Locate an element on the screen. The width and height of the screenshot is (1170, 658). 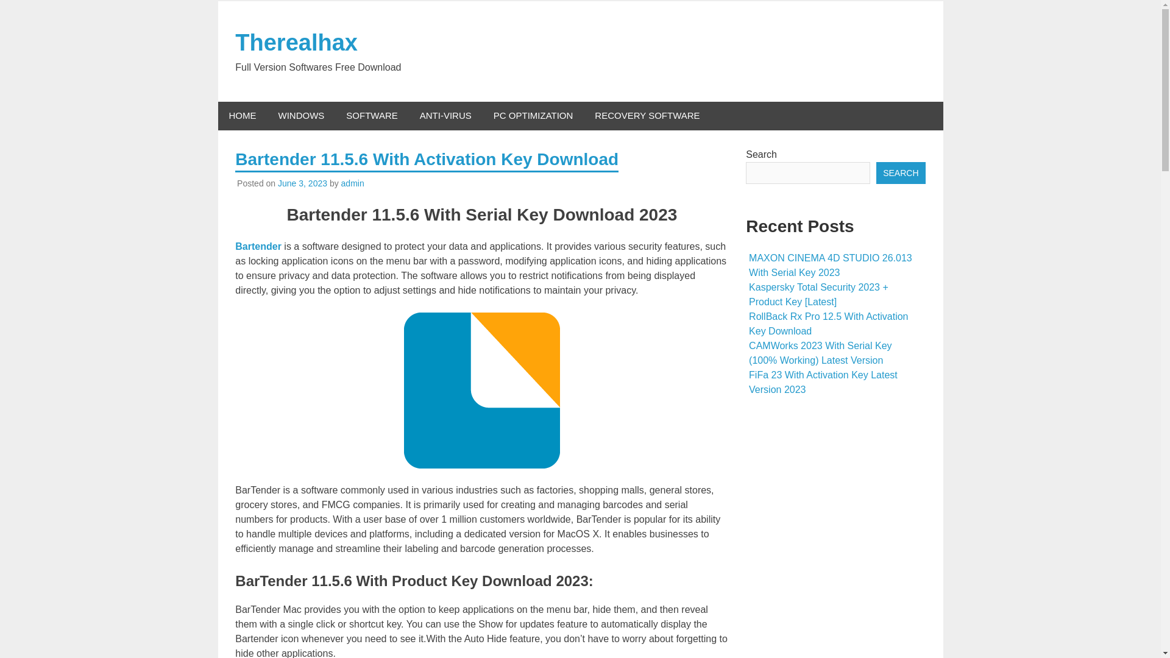
PC OPTIMIZATION is located at coordinates (533, 116).